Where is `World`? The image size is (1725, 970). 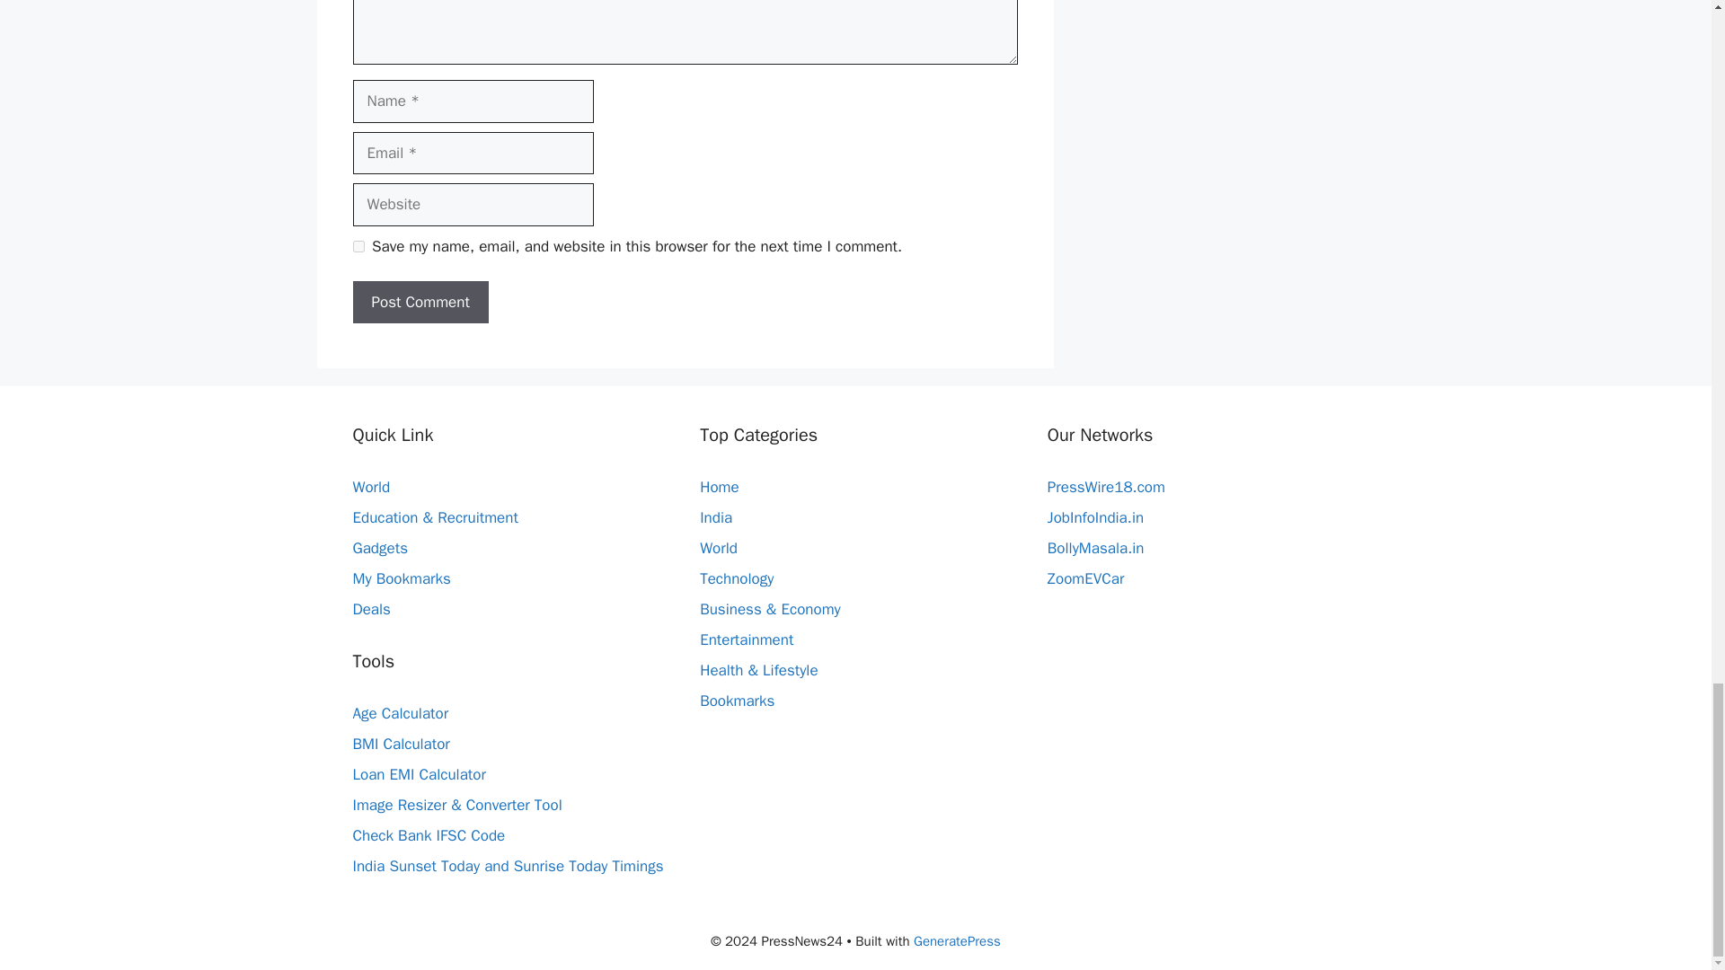 World is located at coordinates (370, 487).